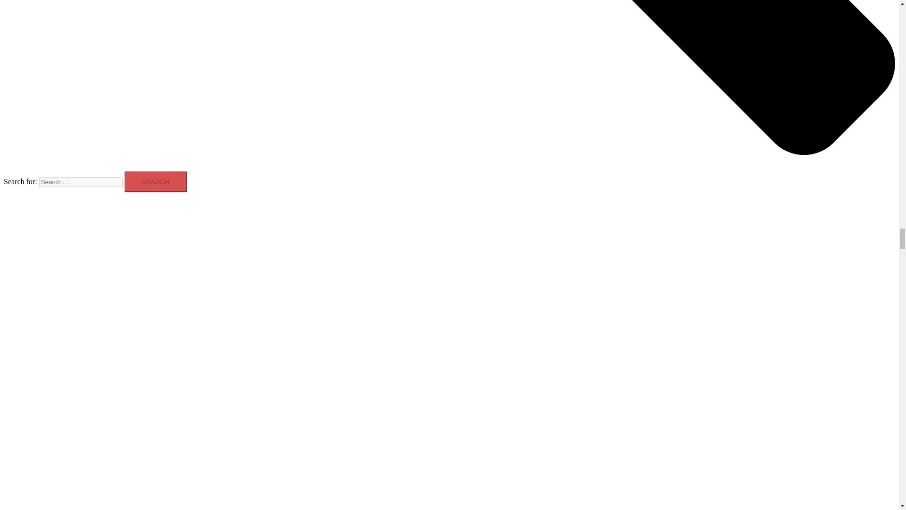 The width and height of the screenshot is (906, 510). What do you see at coordinates (156, 181) in the screenshot?
I see `Search` at bounding box center [156, 181].